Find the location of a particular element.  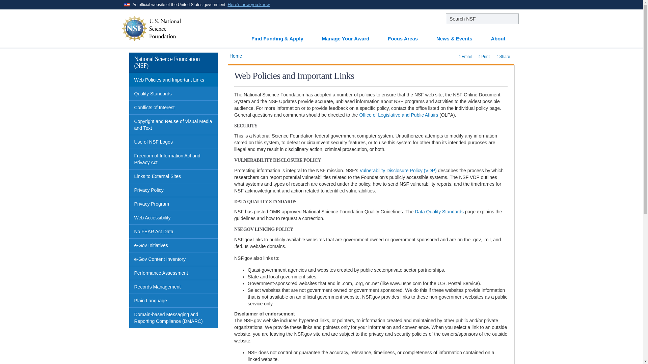

Print is located at coordinates (484, 57).